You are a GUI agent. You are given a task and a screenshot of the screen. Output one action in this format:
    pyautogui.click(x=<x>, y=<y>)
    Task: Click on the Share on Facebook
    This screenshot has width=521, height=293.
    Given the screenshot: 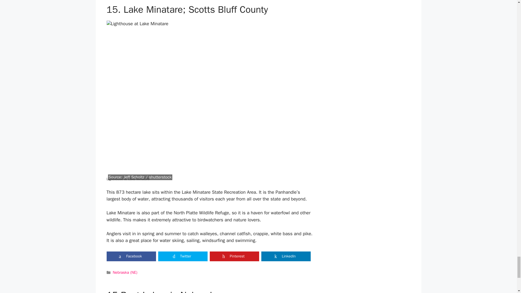 What is the action you would take?
    pyautogui.click(x=131, y=256)
    